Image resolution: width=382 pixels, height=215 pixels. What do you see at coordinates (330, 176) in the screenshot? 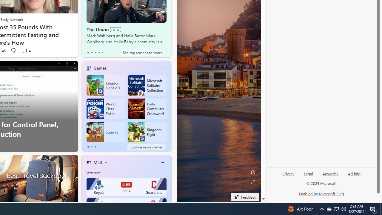
I see `Advertise` at bounding box center [330, 176].